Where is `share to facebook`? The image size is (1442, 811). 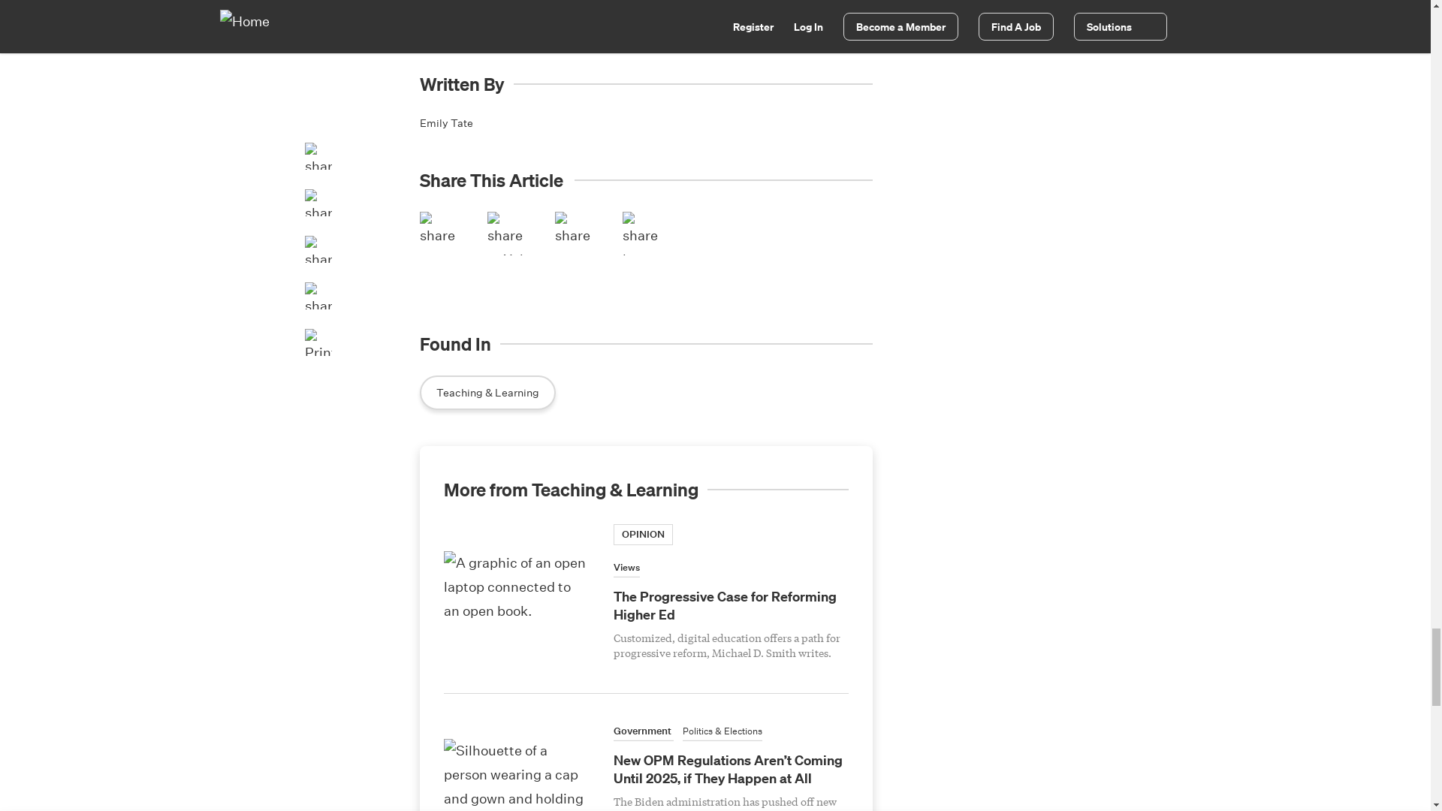
share to facebook is located at coordinates (441, 233).